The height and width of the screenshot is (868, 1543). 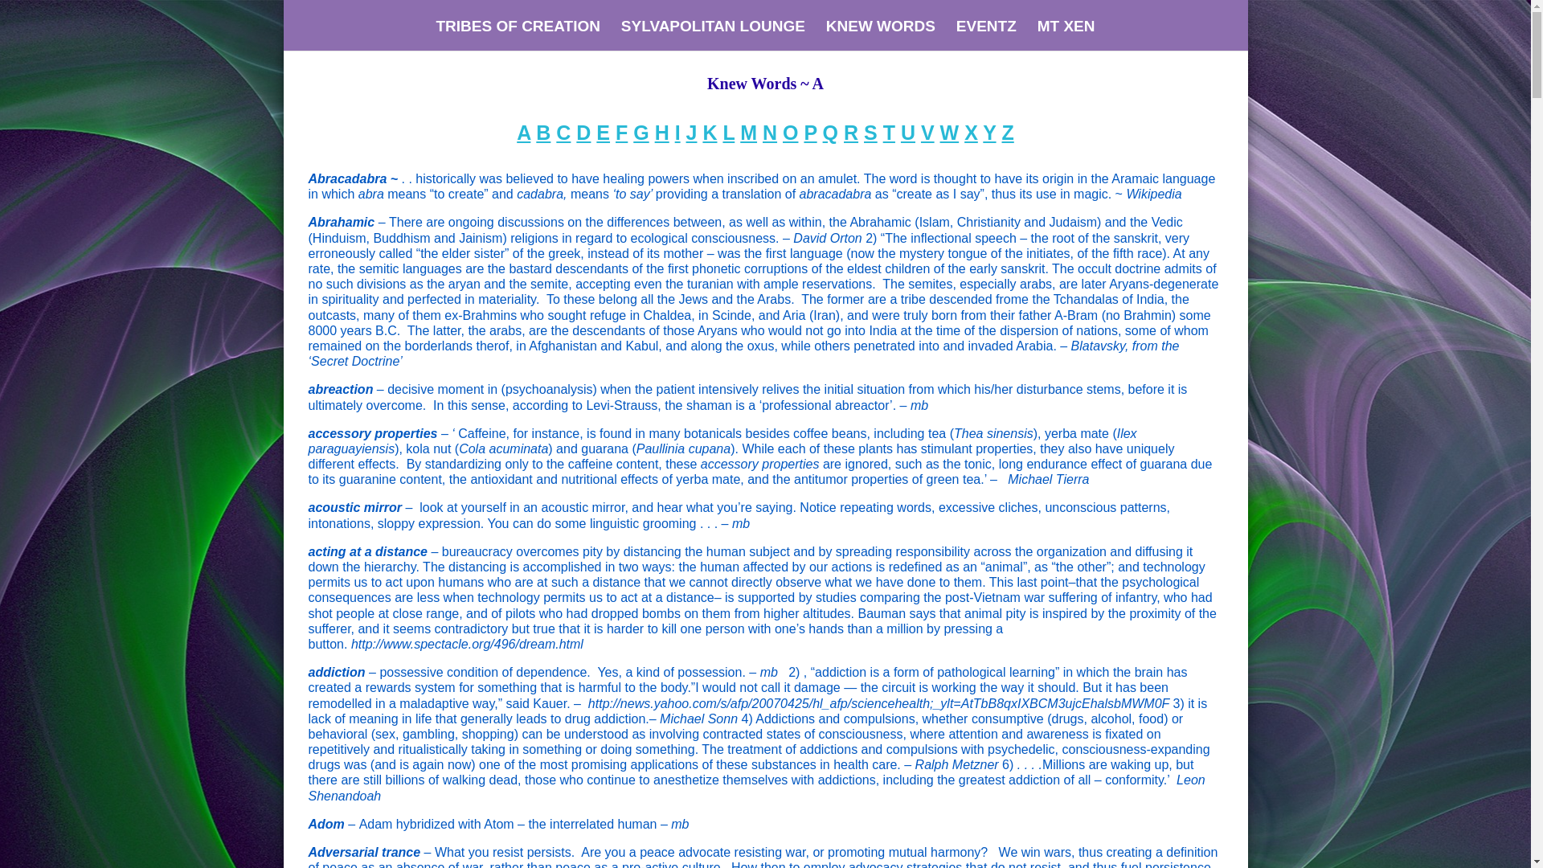 I want to click on SYLVAPOLITAN LOUNGE, so click(x=714, y=35).